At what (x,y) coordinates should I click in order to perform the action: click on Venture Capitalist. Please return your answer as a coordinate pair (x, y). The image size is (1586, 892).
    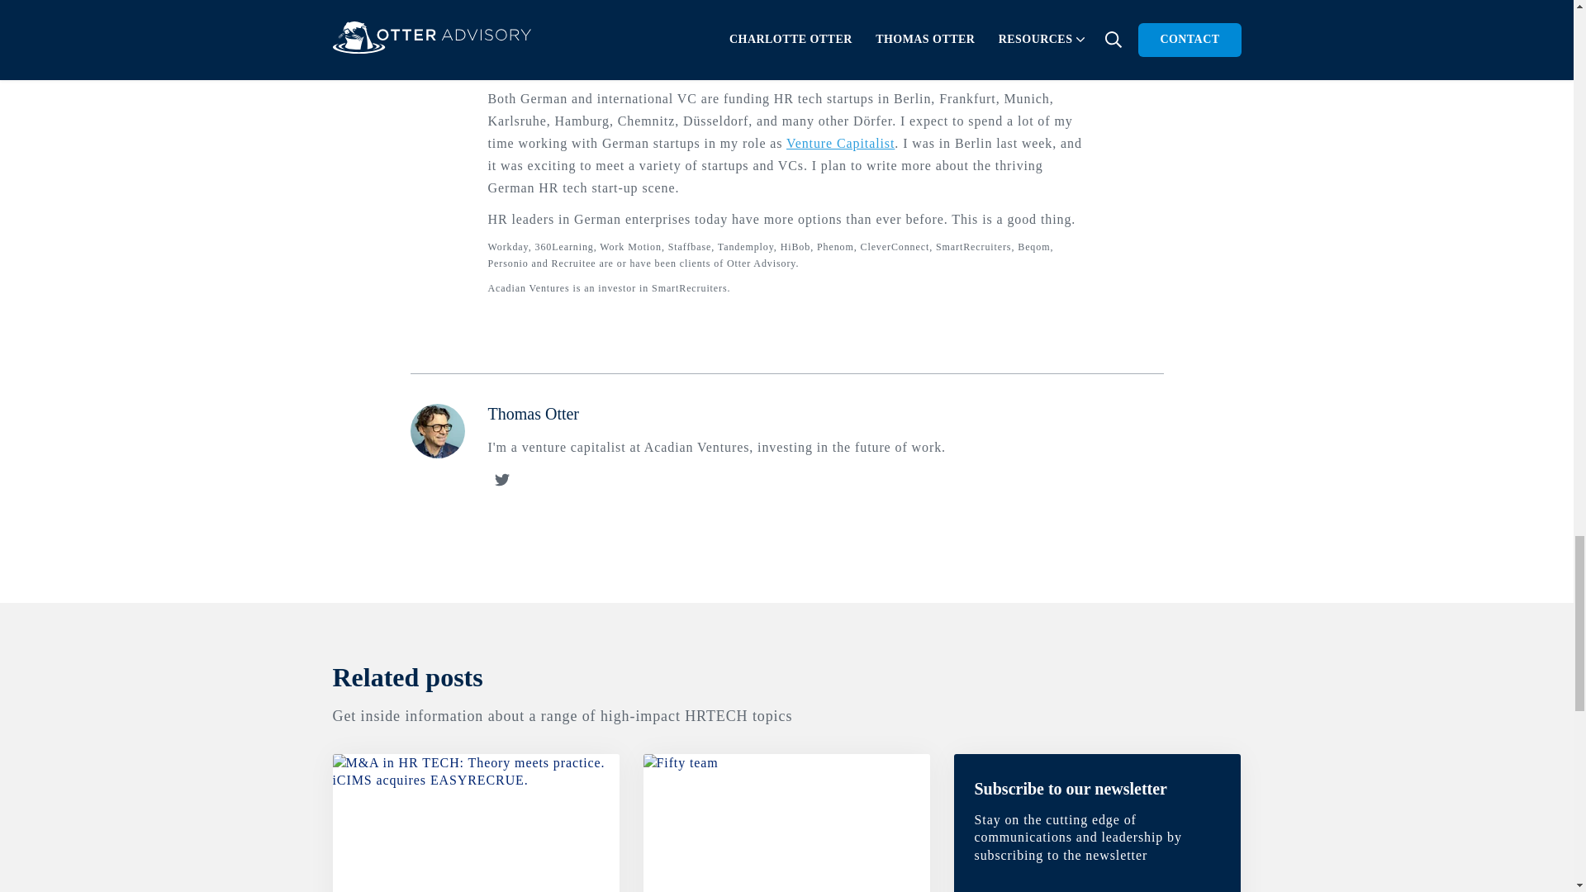
    Looking at the image, I should click on (840, 144).